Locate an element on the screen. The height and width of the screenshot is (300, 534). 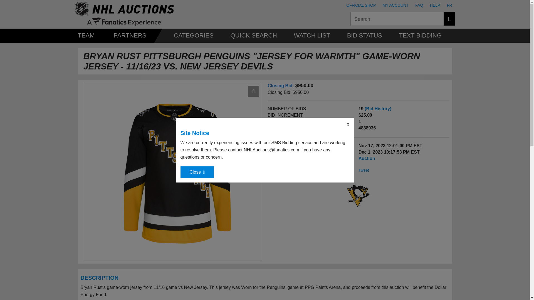
HELP is located at coordinates (435, 5).